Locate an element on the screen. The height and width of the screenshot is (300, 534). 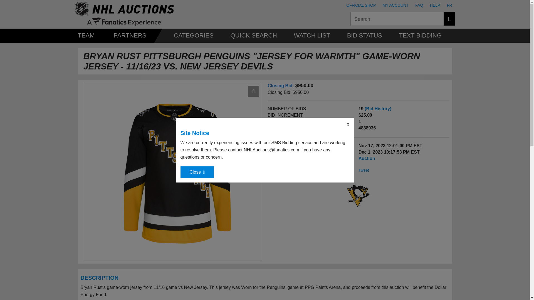
HELP is located at coordinates (435, 5).